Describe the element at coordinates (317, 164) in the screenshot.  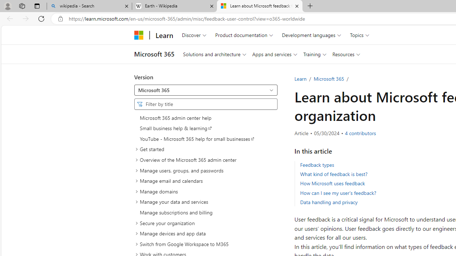
I see `Feedback types` at that location.